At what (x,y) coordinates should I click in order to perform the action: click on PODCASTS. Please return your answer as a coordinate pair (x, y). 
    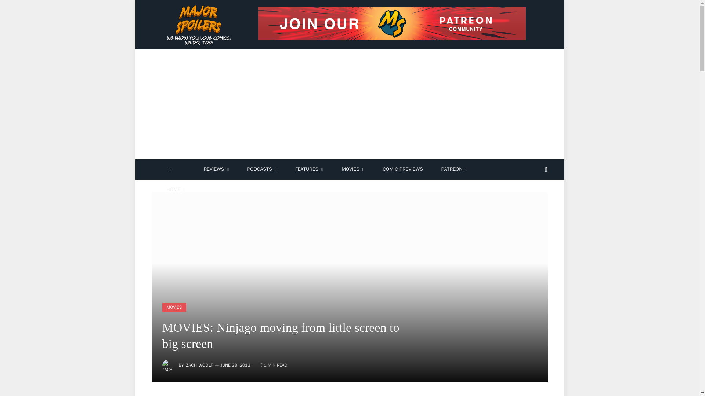
    Looking at the image, I should click on (261, 169).